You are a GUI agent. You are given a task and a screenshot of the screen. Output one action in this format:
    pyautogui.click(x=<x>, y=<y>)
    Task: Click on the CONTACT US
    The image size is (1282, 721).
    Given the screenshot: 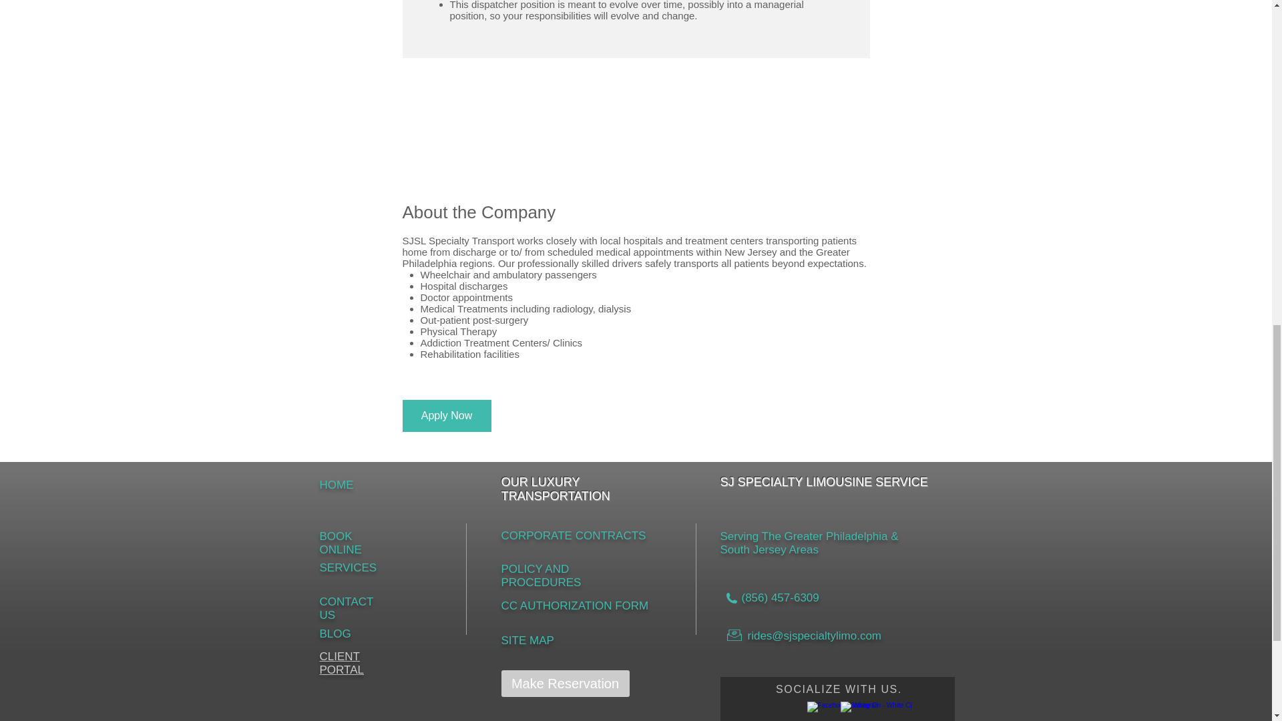 What is the action you would take?
    pyautogui.click(x=346, y=608)
    